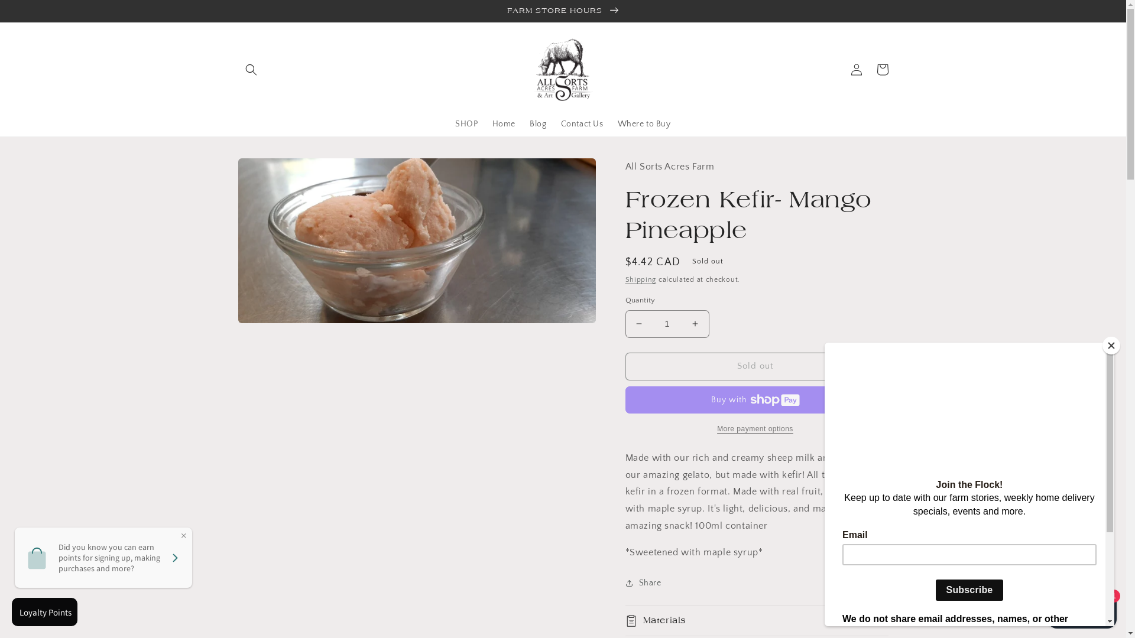 This screenshot has width=1135, height=638. Describe the element at coordinates (538, 124) in the screenshot. I see `Blog` at that location.